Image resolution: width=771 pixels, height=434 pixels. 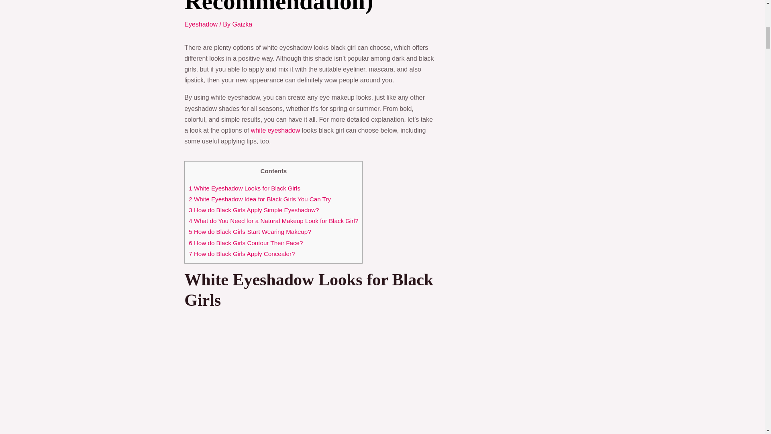 I want to click on 5 How do Black Girls Start Wearing Makeup?, so click(x=250, y=231).